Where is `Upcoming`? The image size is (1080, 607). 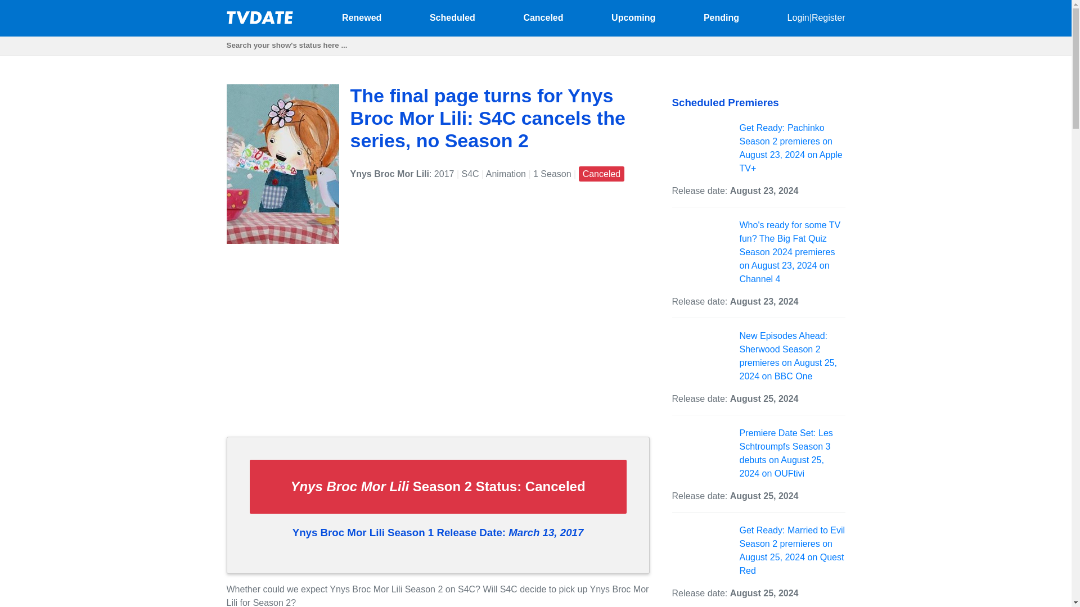 Upcoming is located at coordinates (633, 17).